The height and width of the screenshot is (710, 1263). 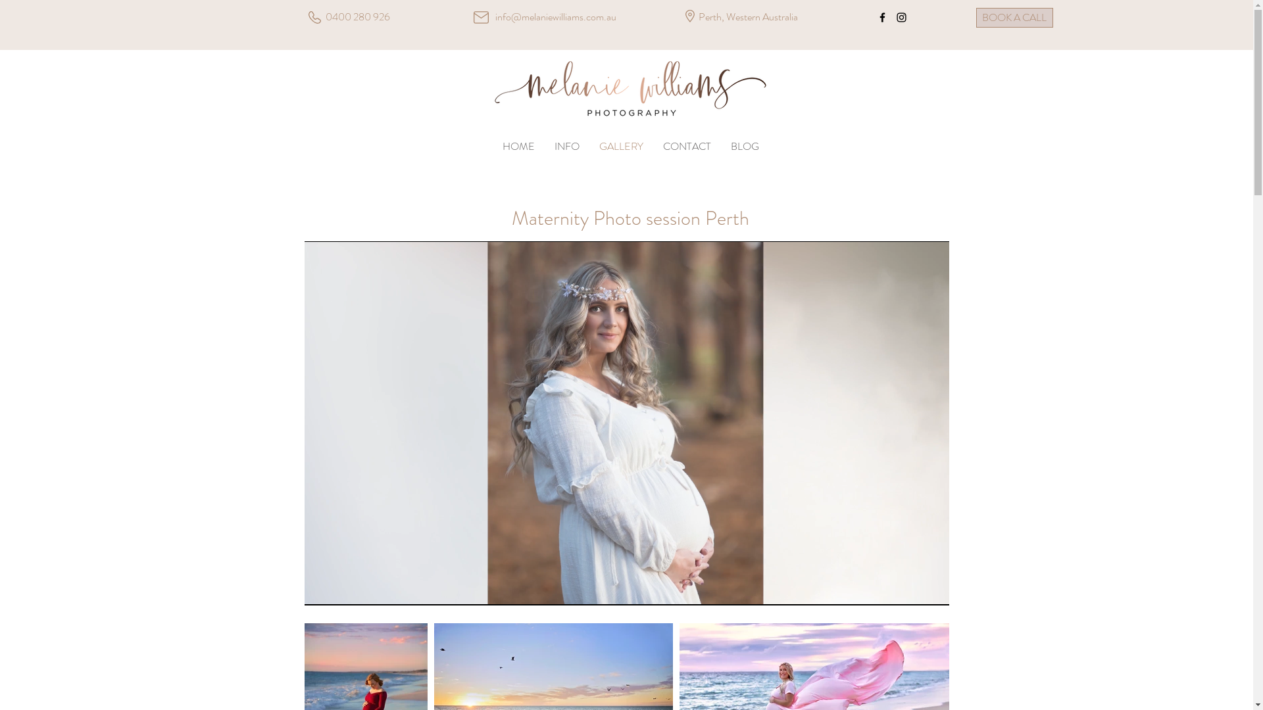 What do you see at coordinates (1014, 18) in the screenshot?
I see `BOOK A CALL` at bounding box center [1014, 18].